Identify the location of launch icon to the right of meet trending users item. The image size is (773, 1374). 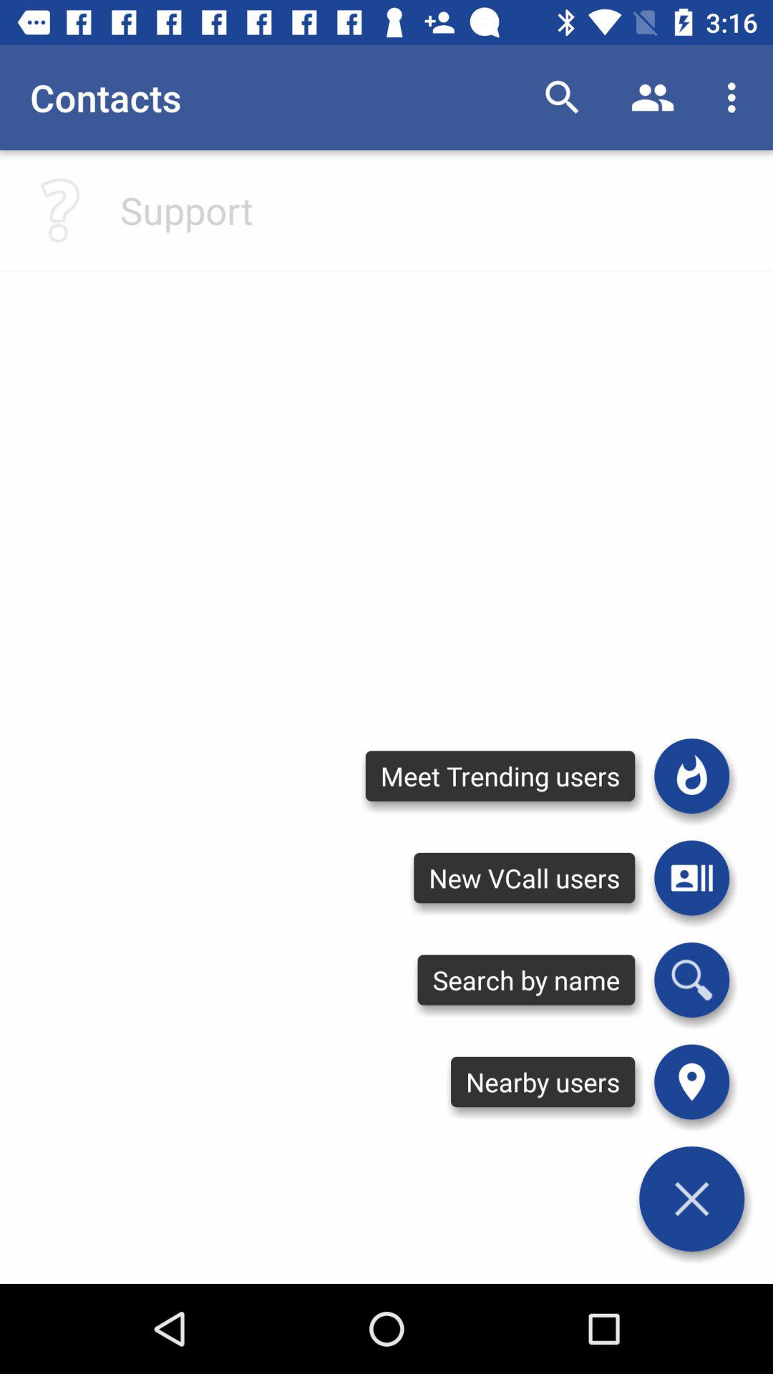
(691, 776).